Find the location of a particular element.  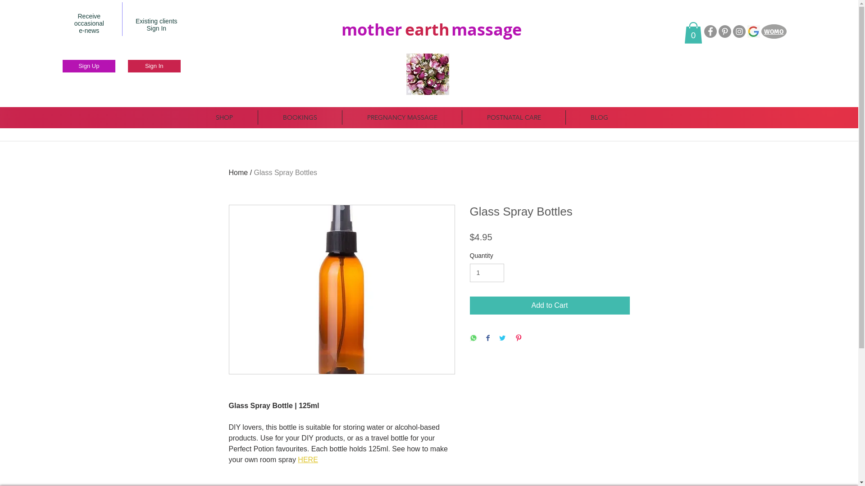

SHOP is located at coordinates (224, 117).